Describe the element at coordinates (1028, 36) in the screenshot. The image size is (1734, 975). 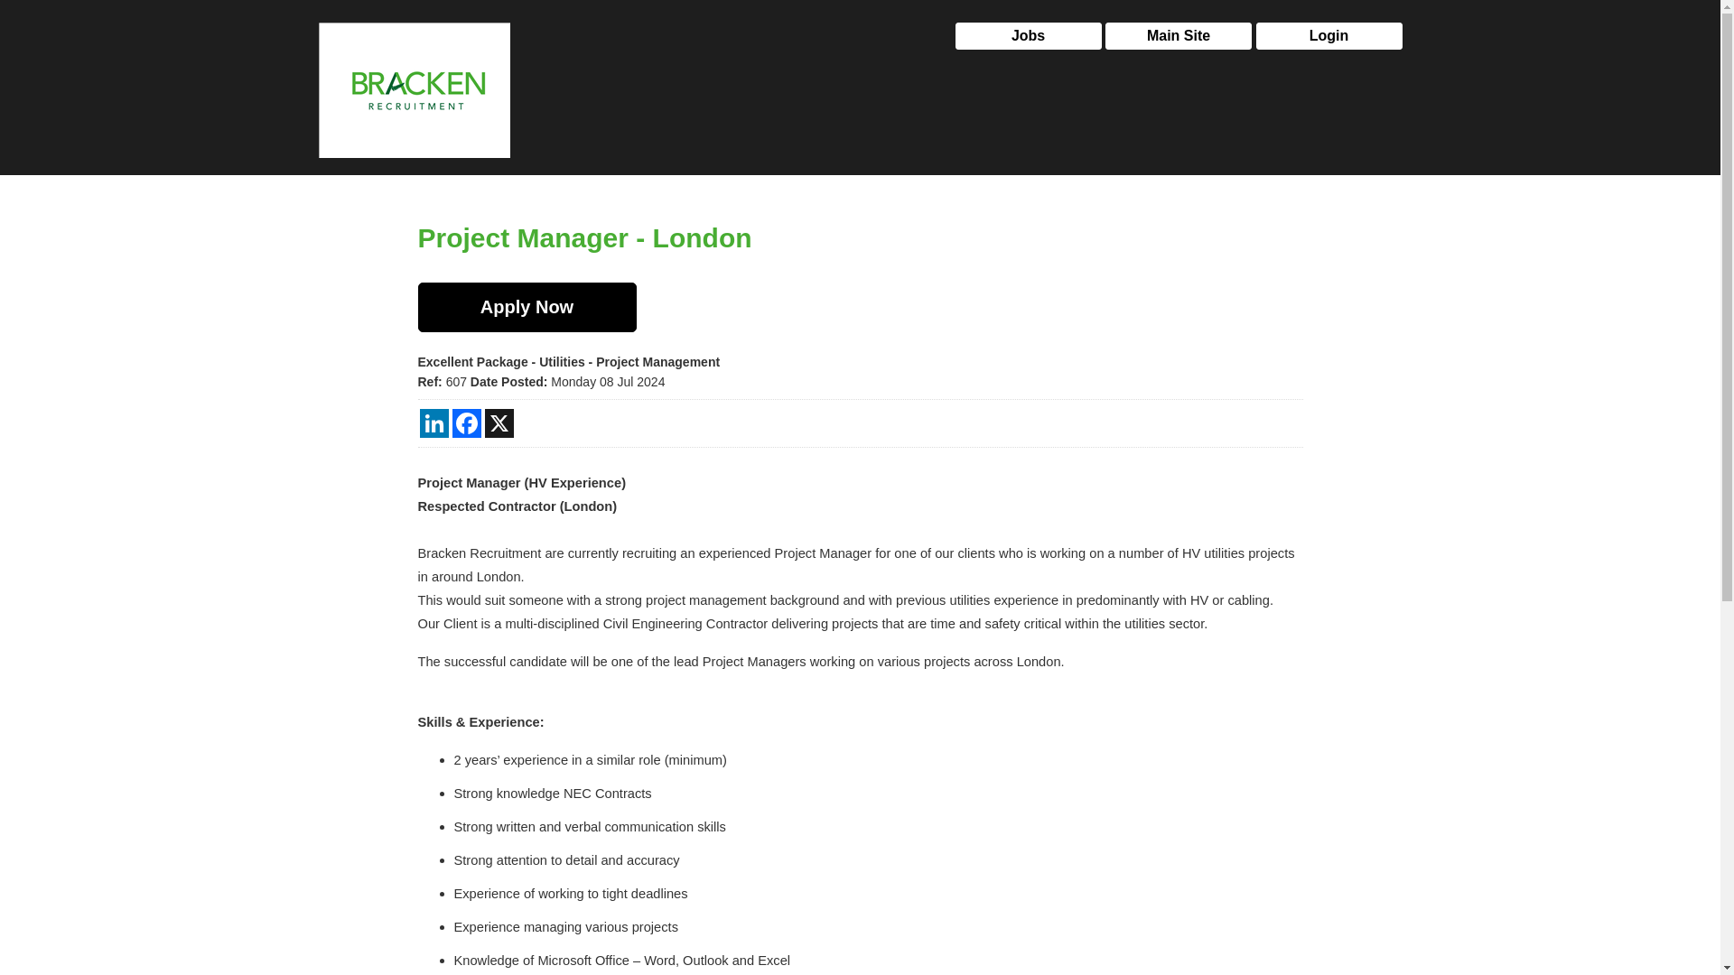
I see `Jobs` at that location.